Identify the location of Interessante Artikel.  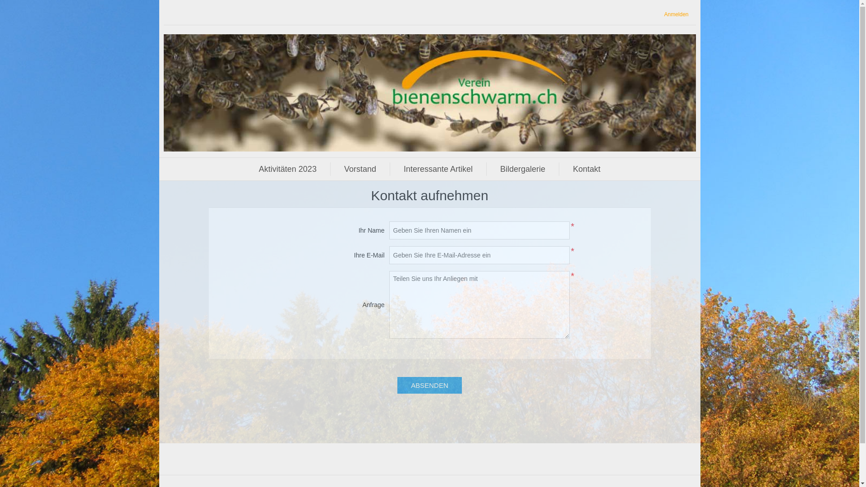
(438, 169).